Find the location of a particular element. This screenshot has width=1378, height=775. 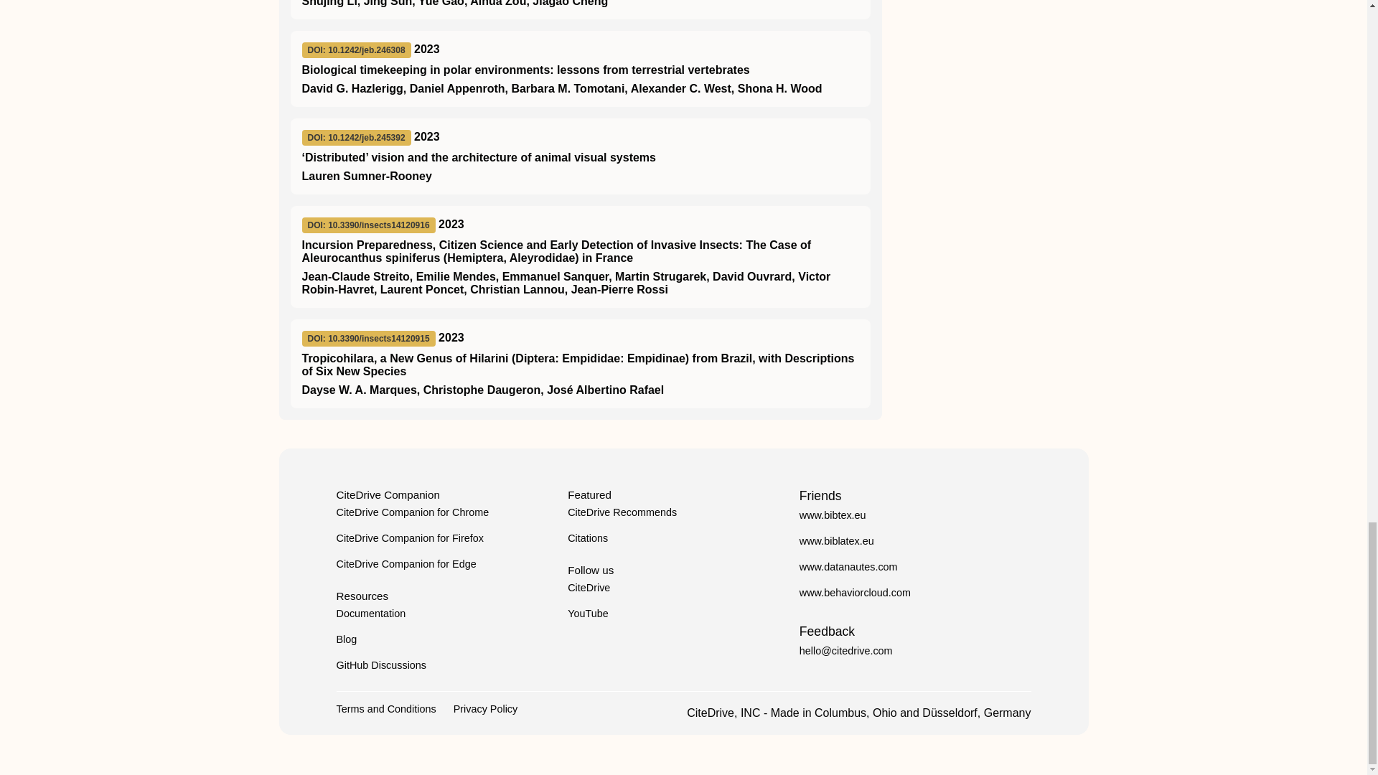

Blog is located at coordinates (346, 639).